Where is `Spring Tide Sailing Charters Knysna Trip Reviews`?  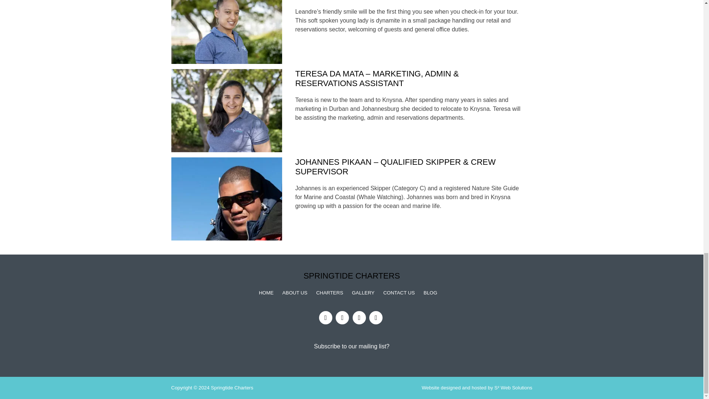 Spring Tide Sailing Charters Knysna Trip Reviews is located at coordinates (376, 318).